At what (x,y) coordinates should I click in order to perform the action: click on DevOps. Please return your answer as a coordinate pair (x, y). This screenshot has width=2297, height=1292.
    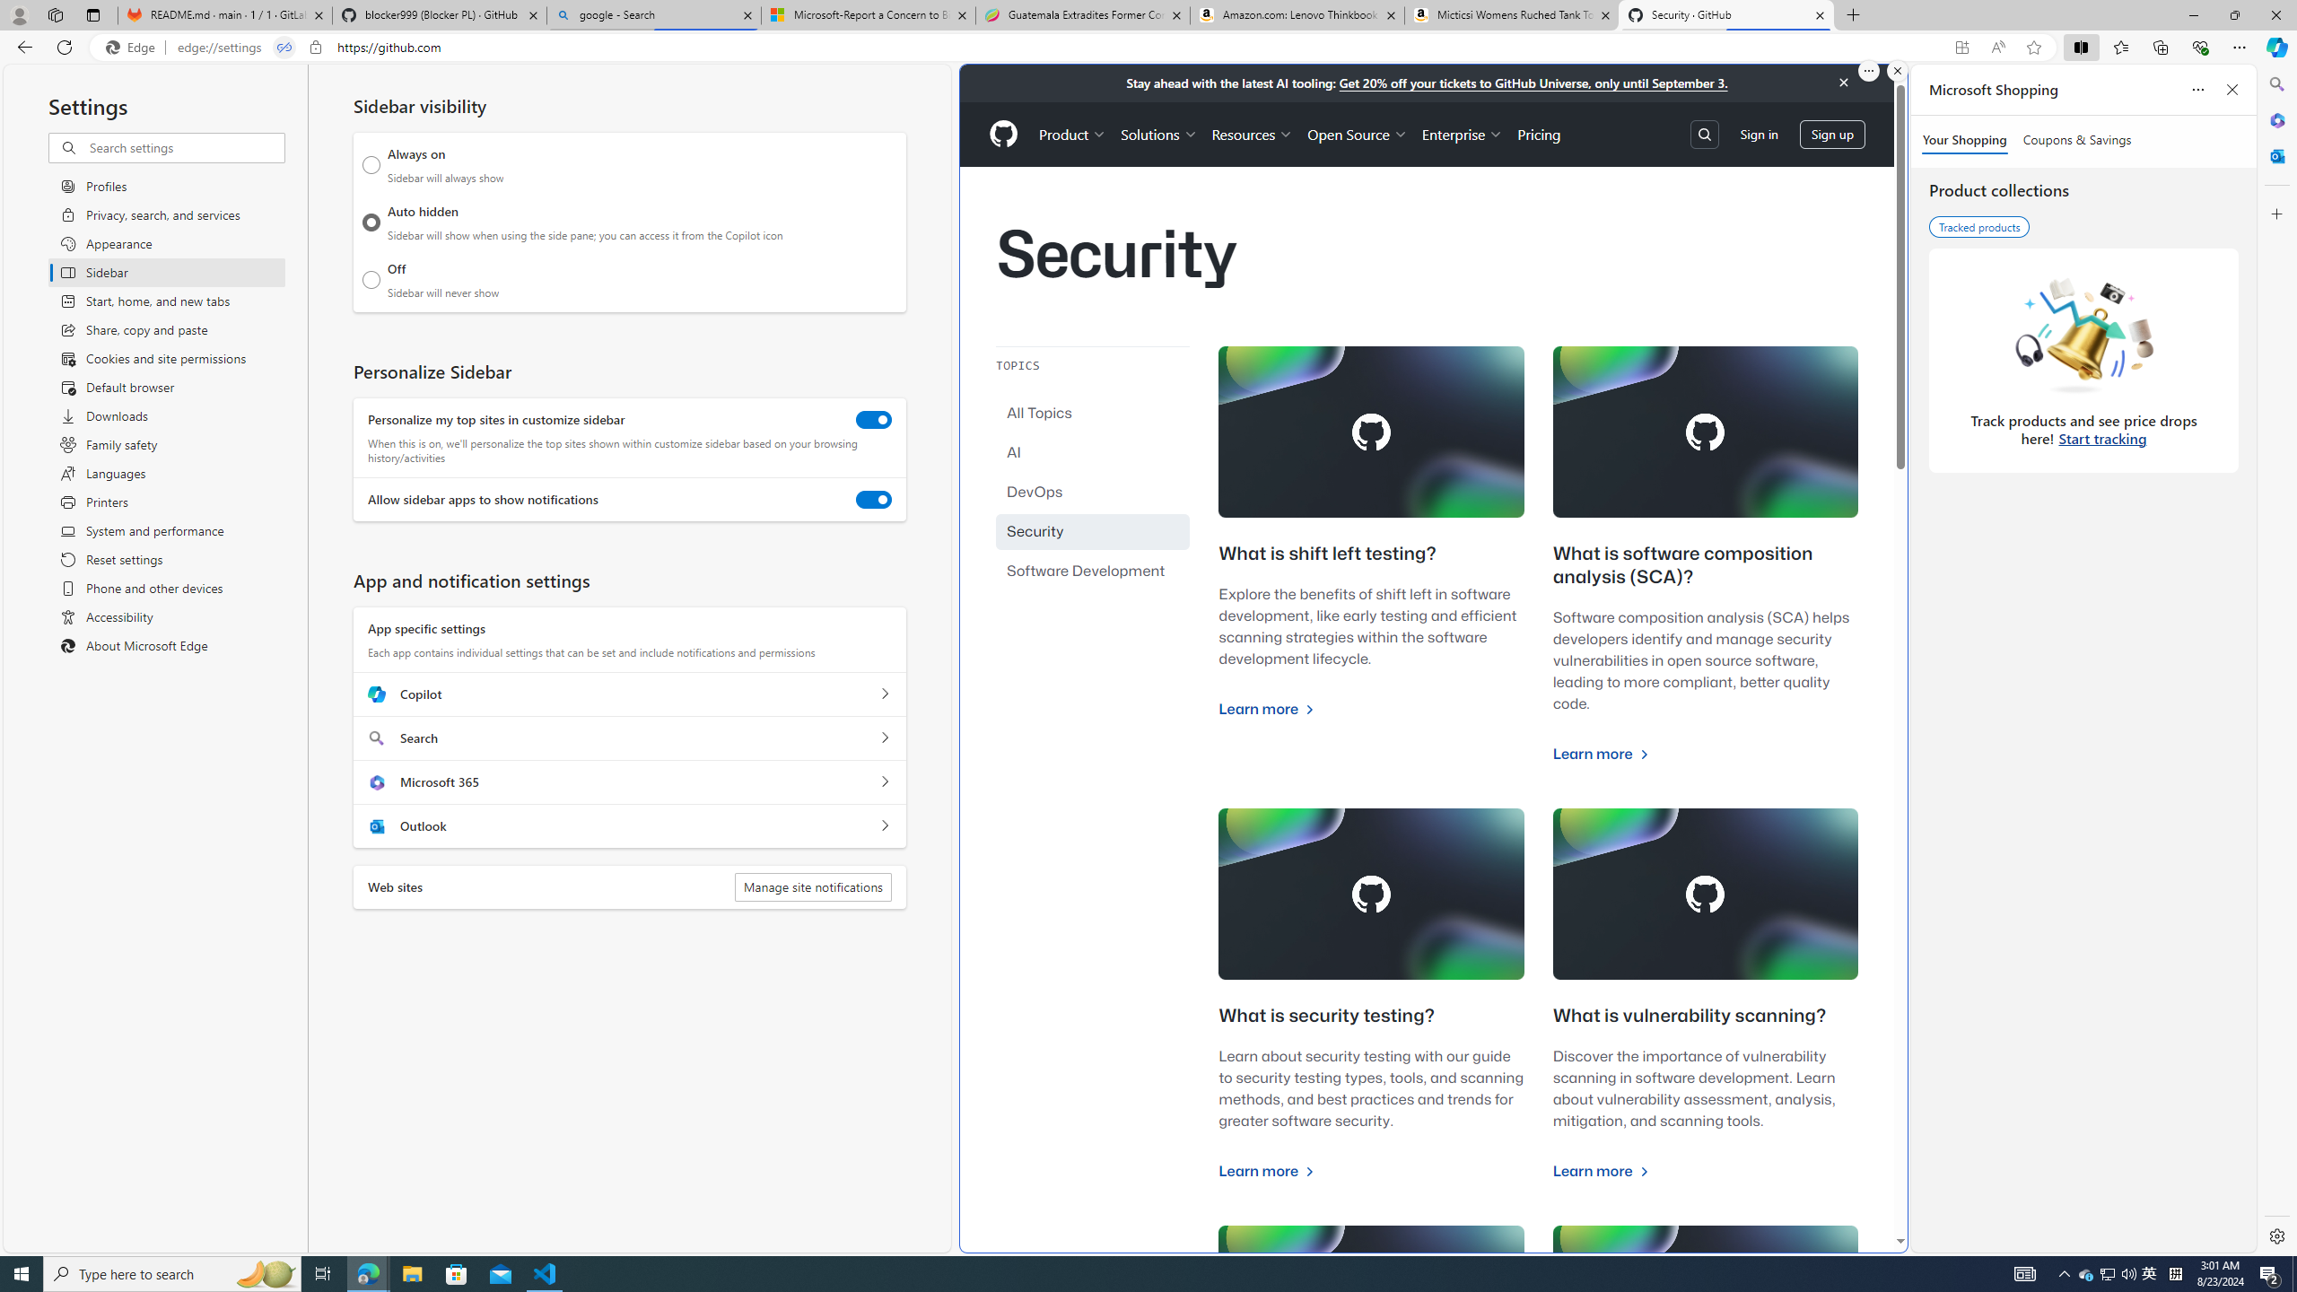
    Looking at the image, I should click on (1093, 492).